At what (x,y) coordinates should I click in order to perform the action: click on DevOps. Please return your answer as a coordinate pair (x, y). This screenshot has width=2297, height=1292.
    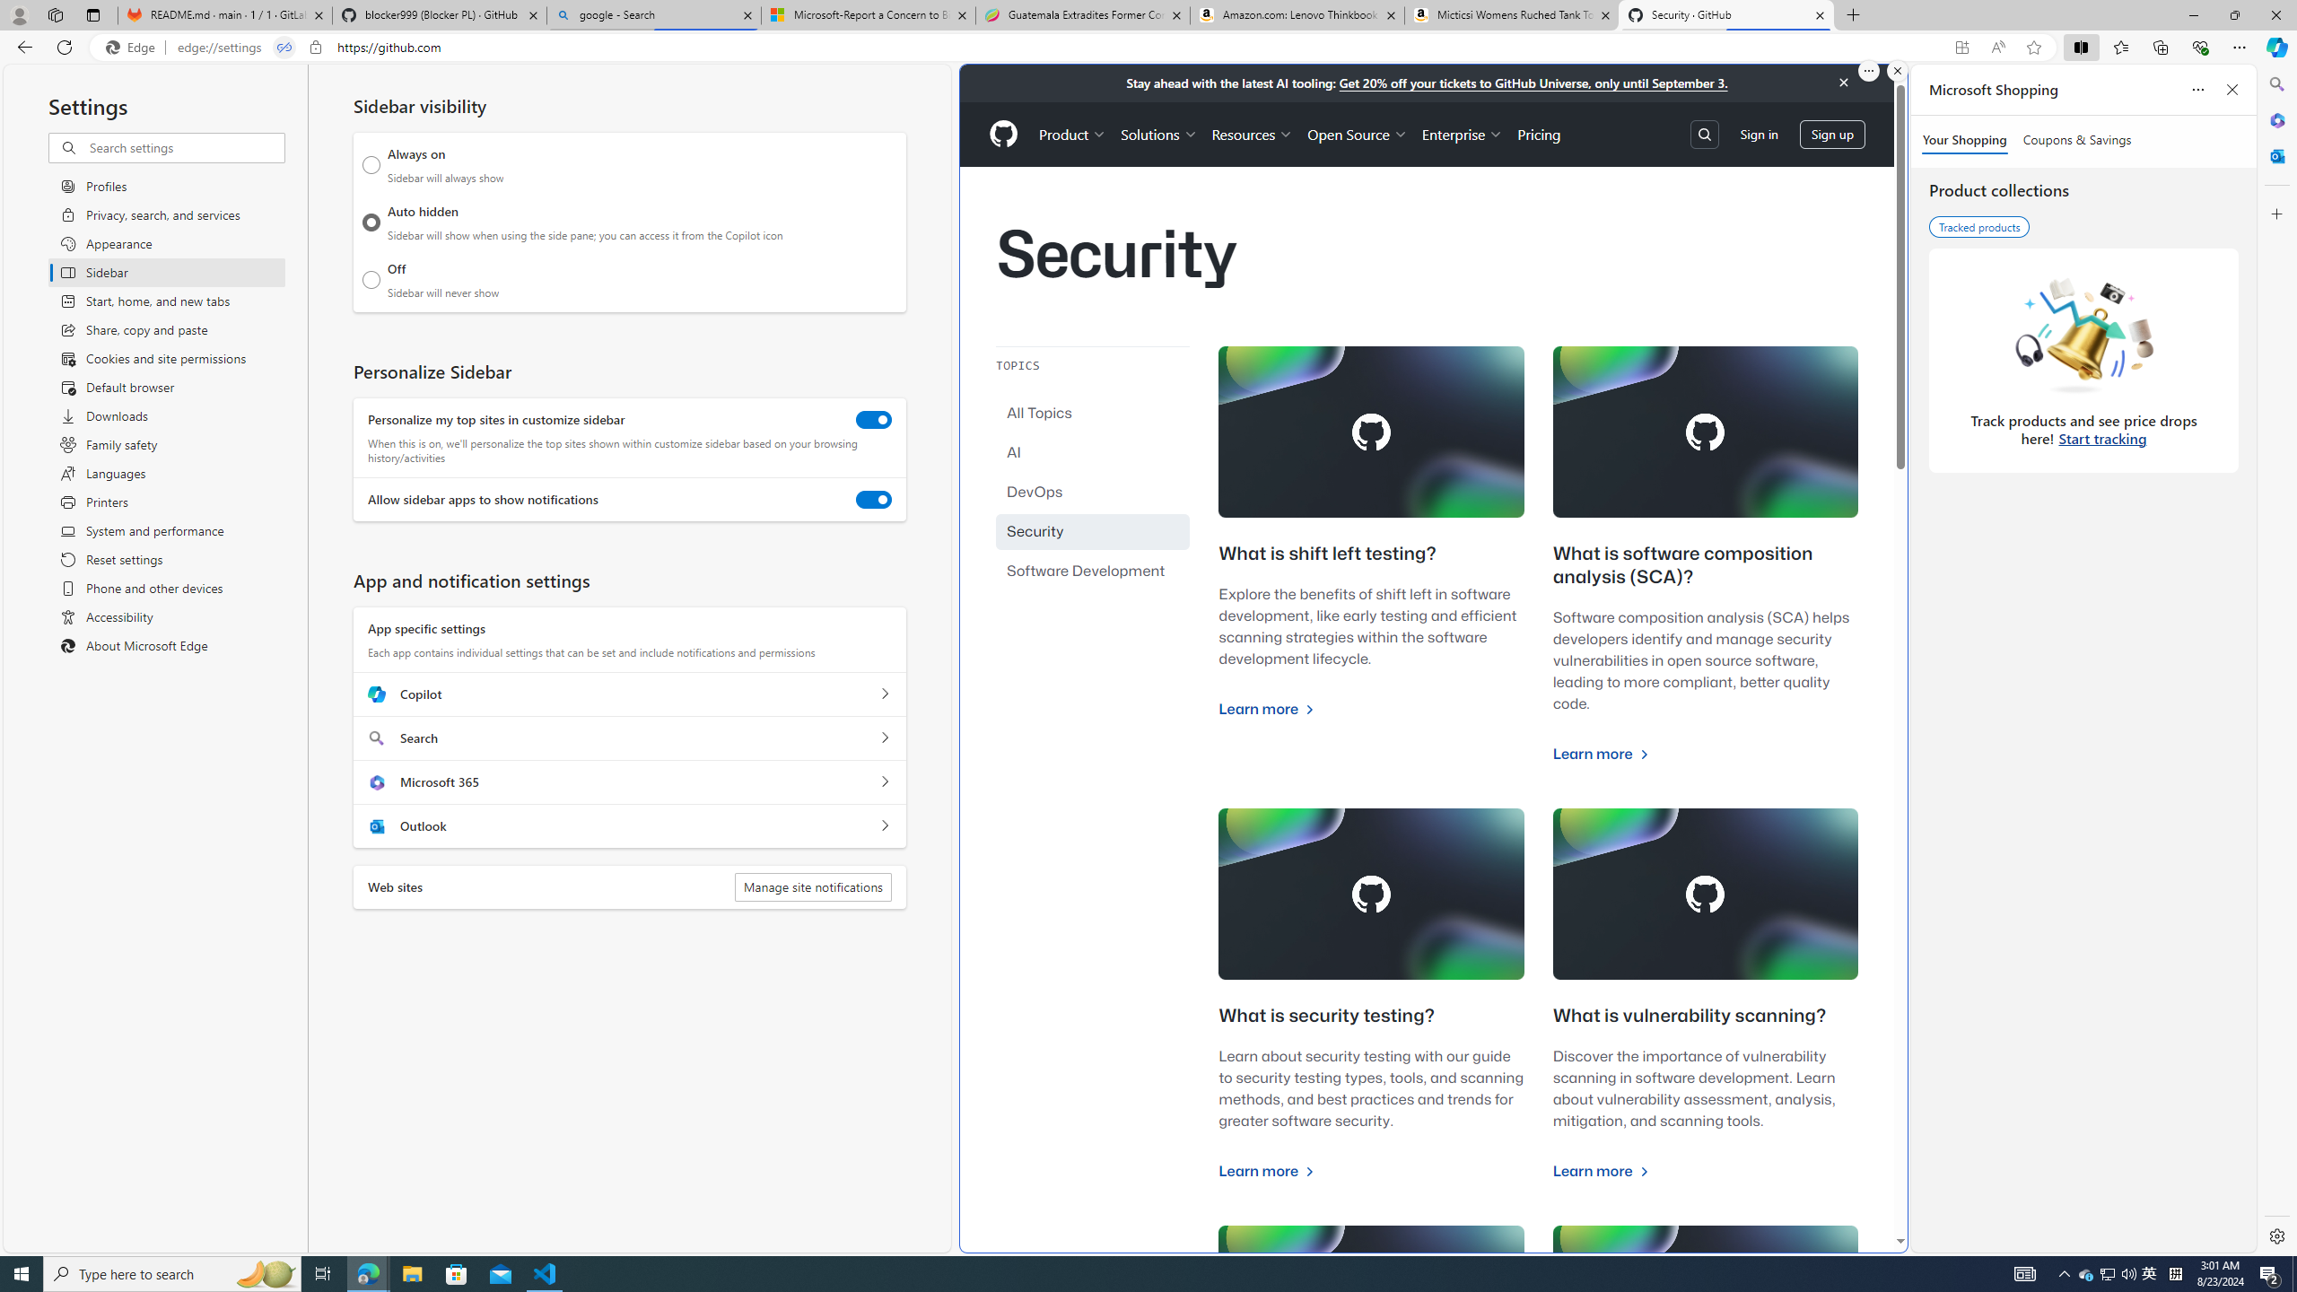
    Looking at the image, I should click on (1093, 492).